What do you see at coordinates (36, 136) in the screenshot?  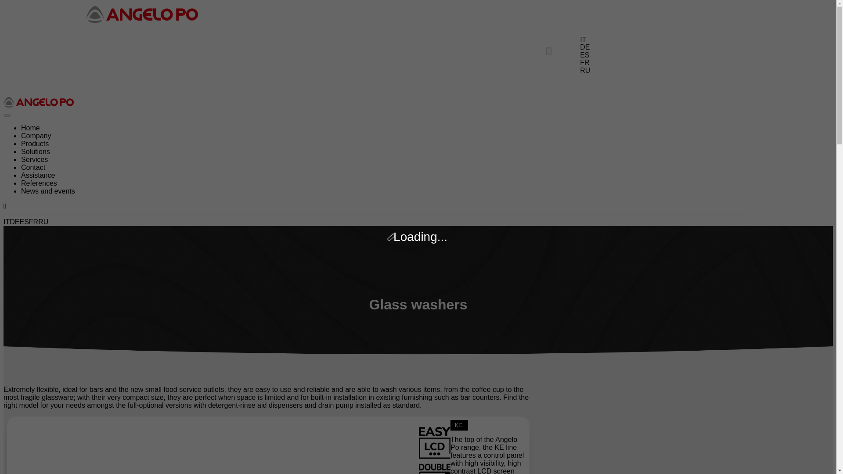 I see `Company` at bounding box center [36, 136].